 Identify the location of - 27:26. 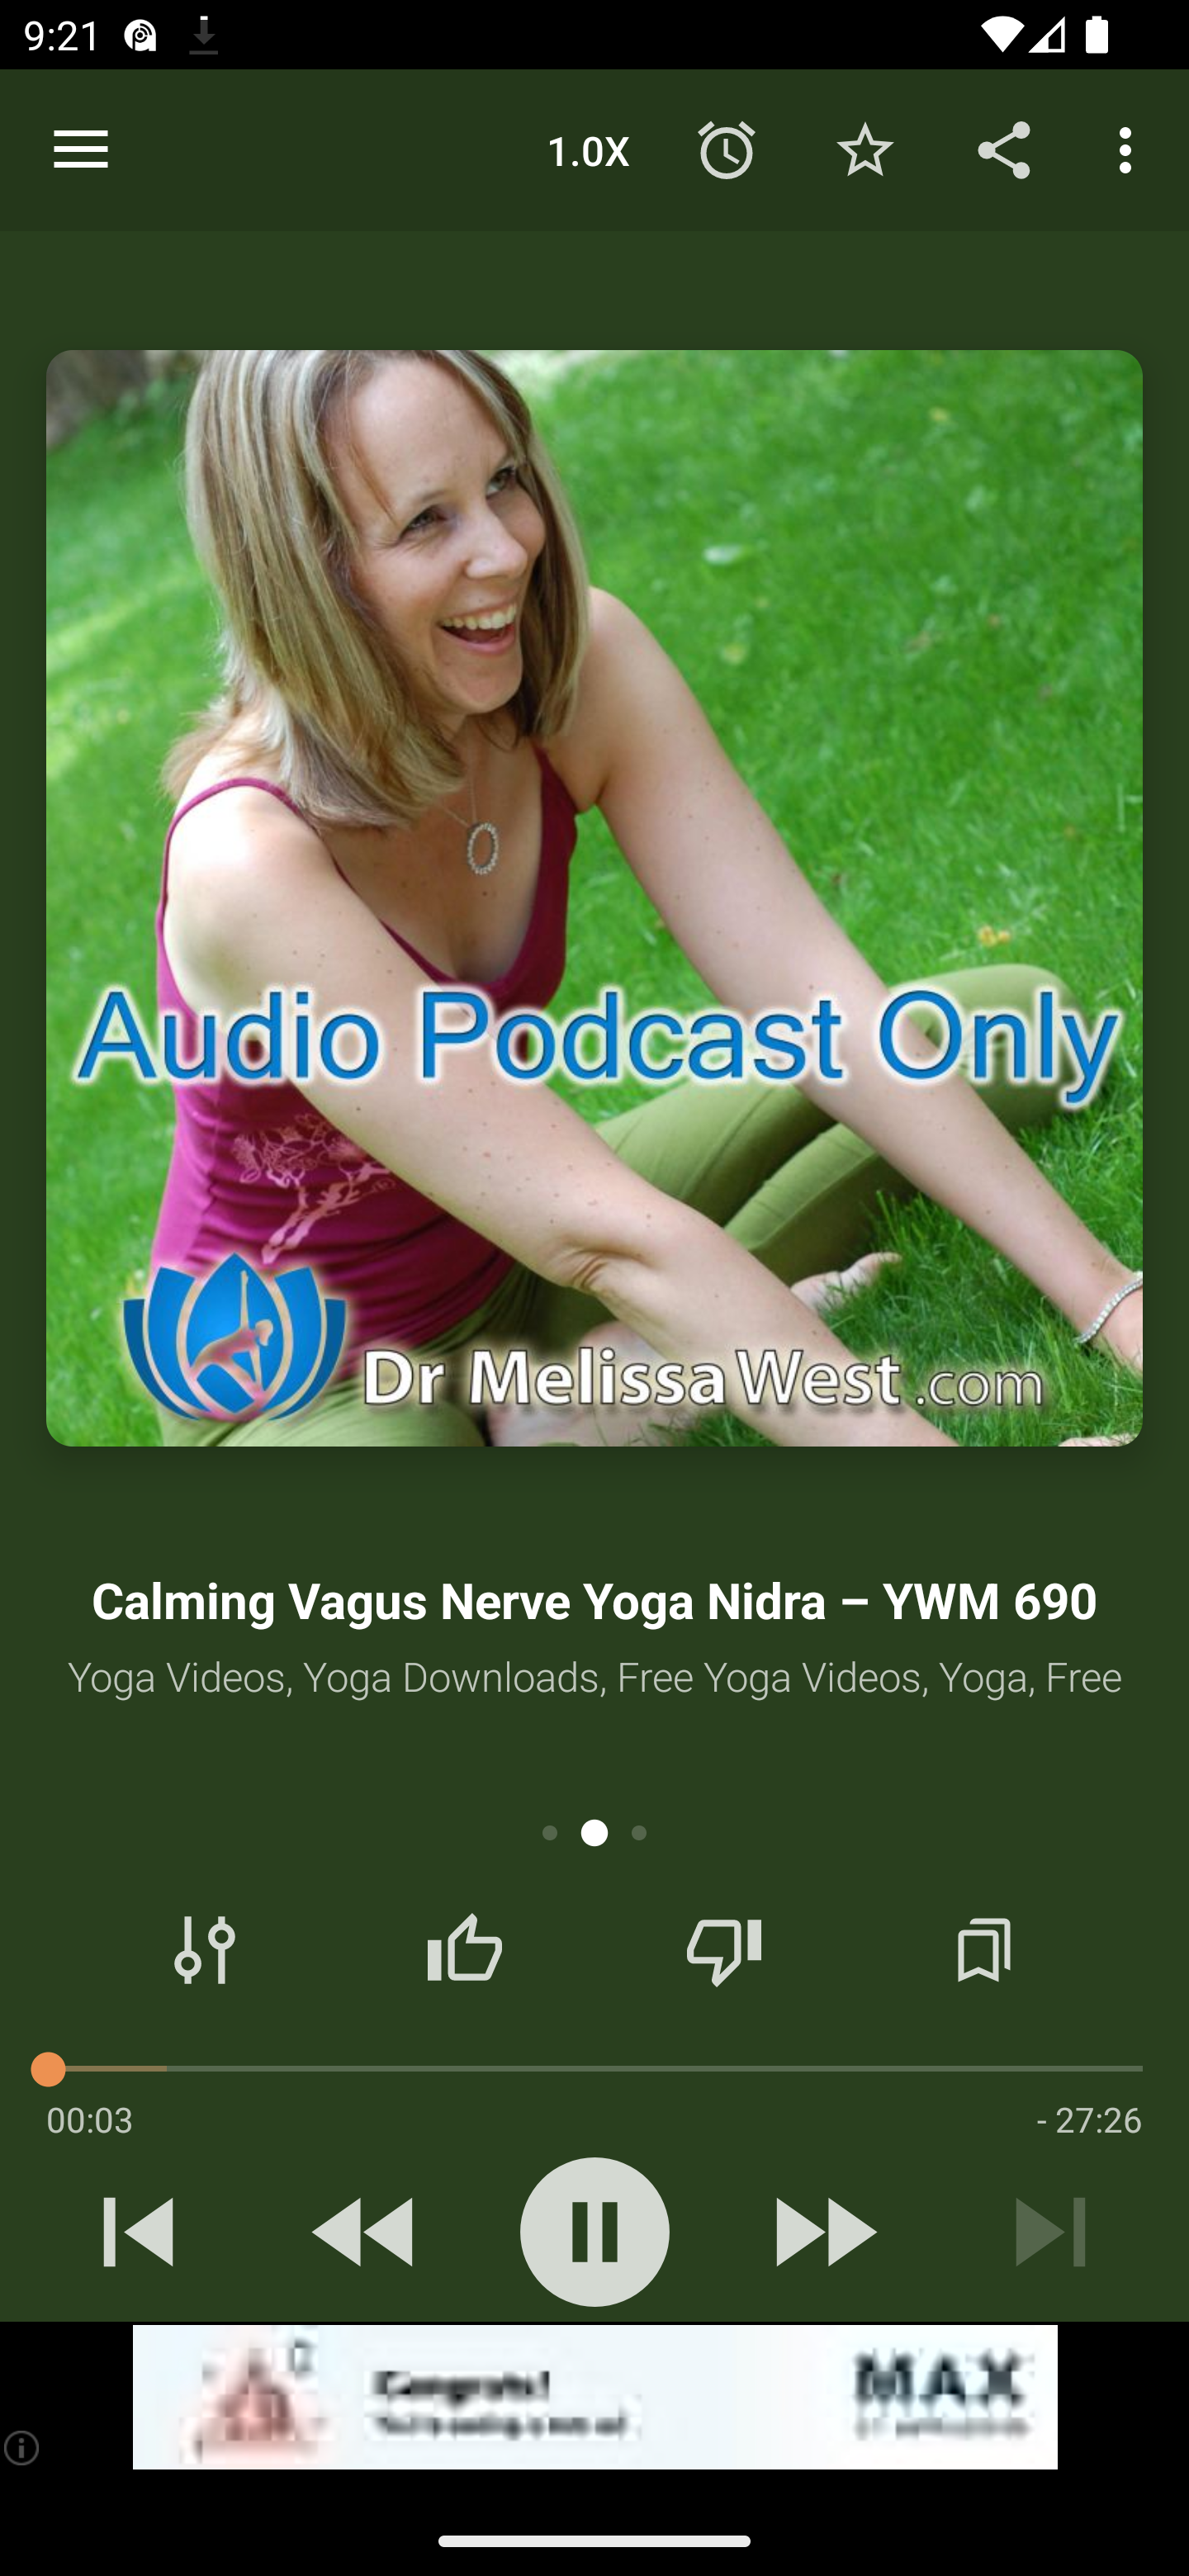
(1089, 2119).